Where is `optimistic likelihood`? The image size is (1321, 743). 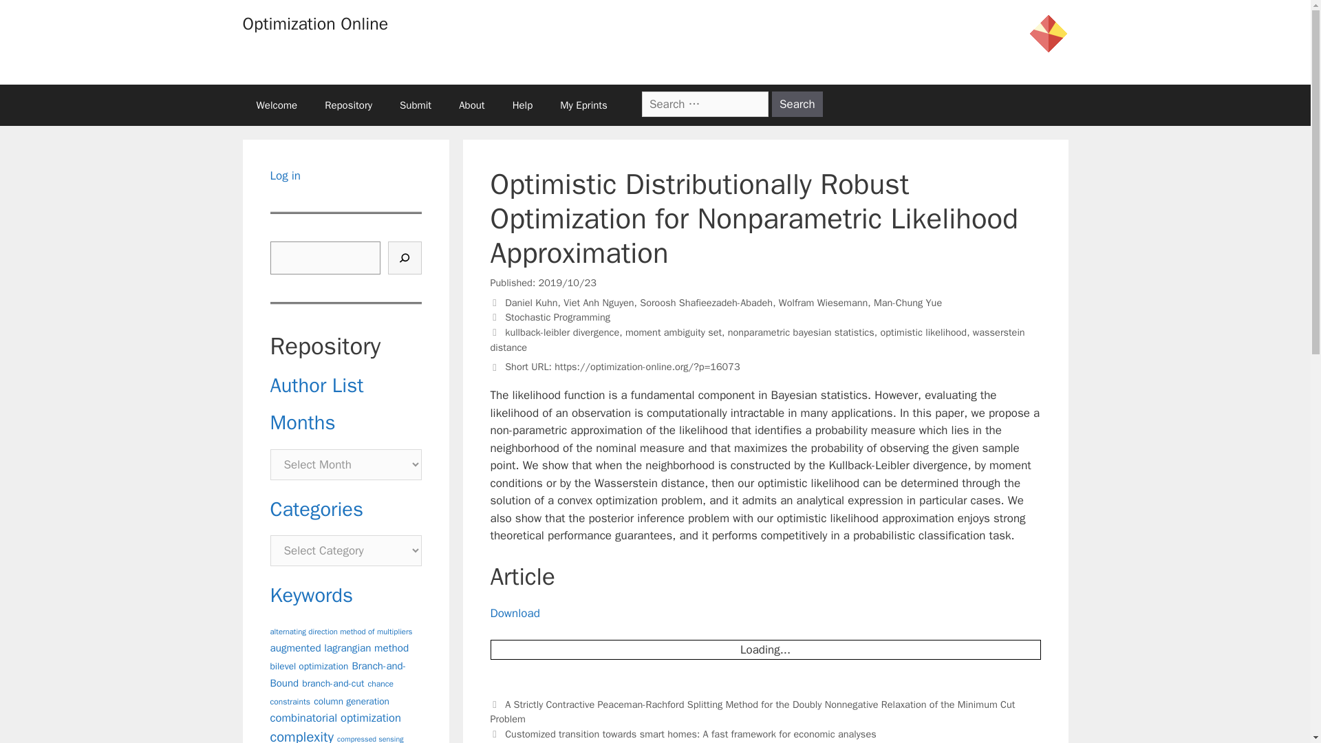
optimistic likelihood is located at coordinates (923, 332).